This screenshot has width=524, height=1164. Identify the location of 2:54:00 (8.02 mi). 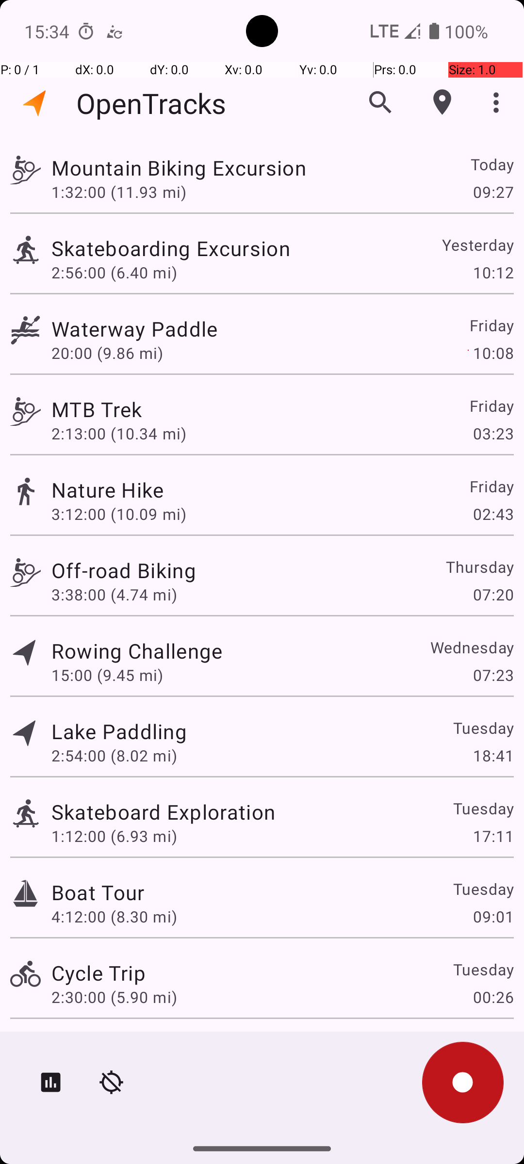
(115, 756).